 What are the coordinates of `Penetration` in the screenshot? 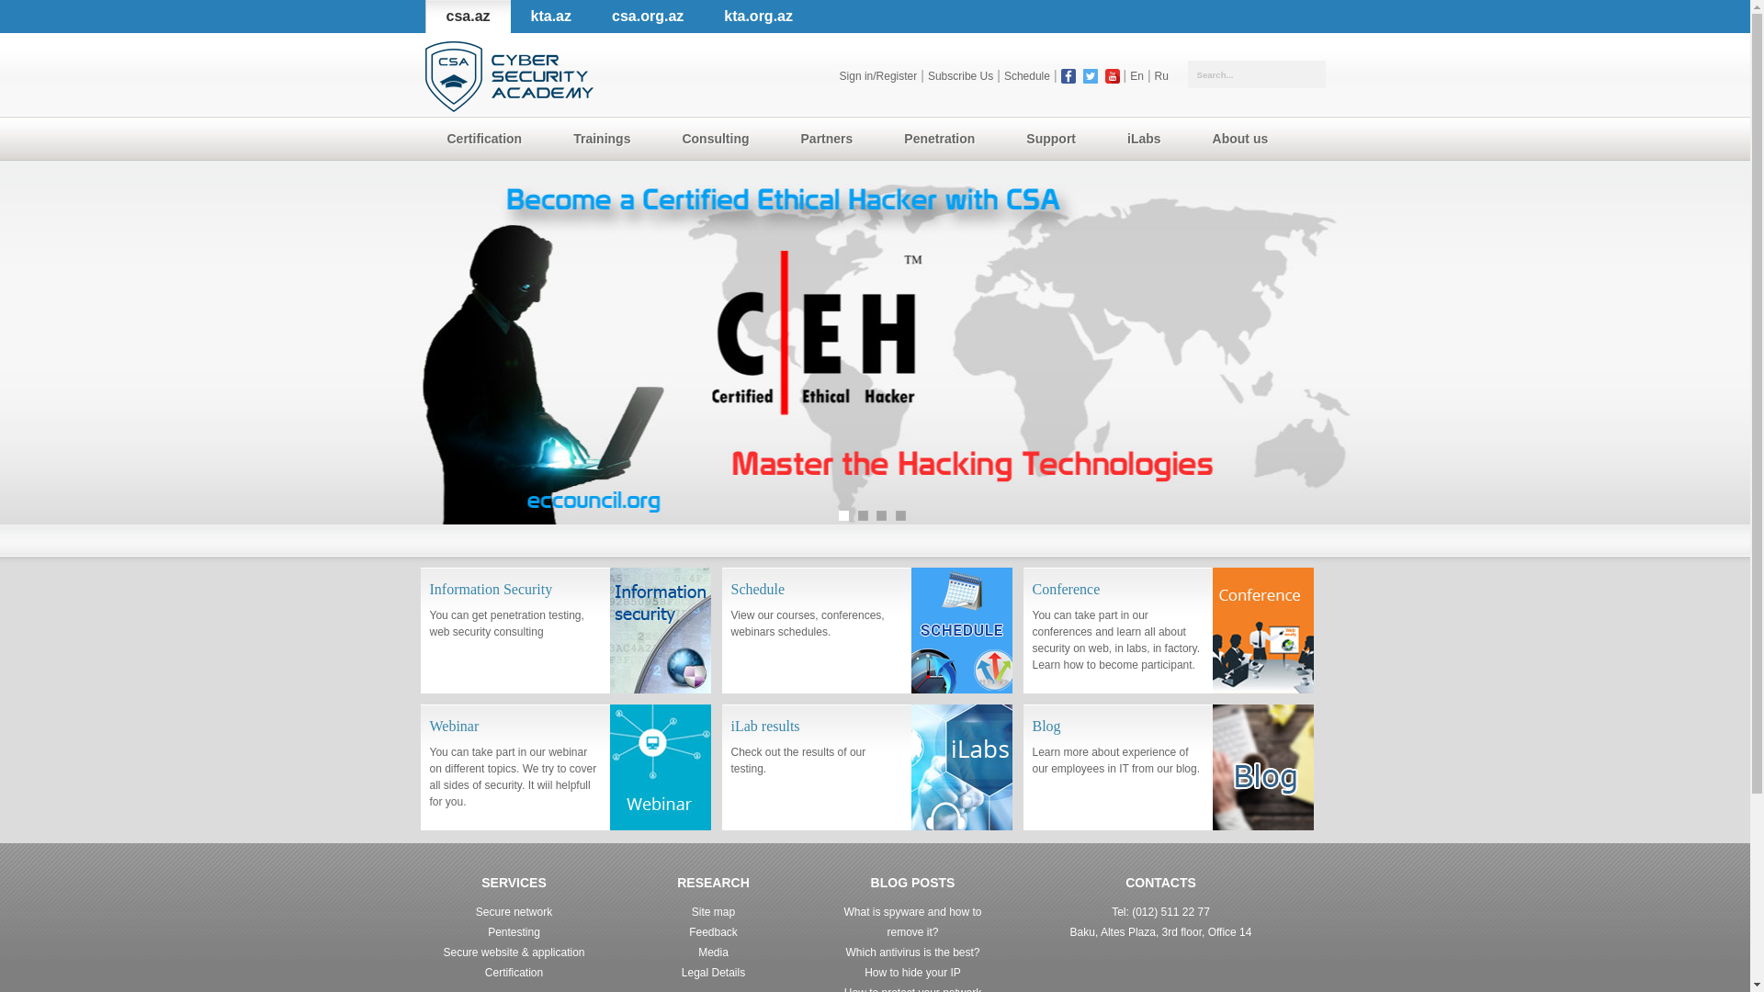 It's located at (943, 140).